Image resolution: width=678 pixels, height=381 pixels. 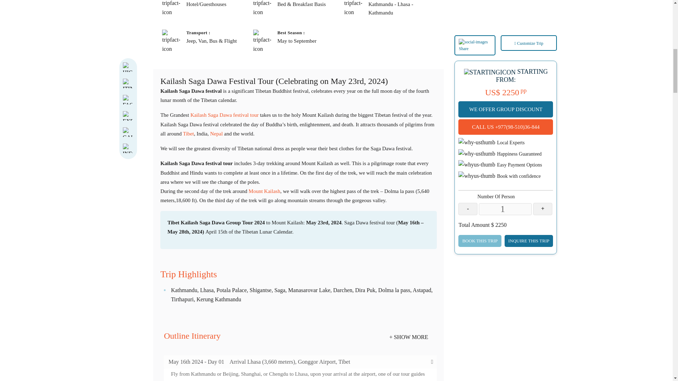 I want to click on 1, so click(x=505, y=61).